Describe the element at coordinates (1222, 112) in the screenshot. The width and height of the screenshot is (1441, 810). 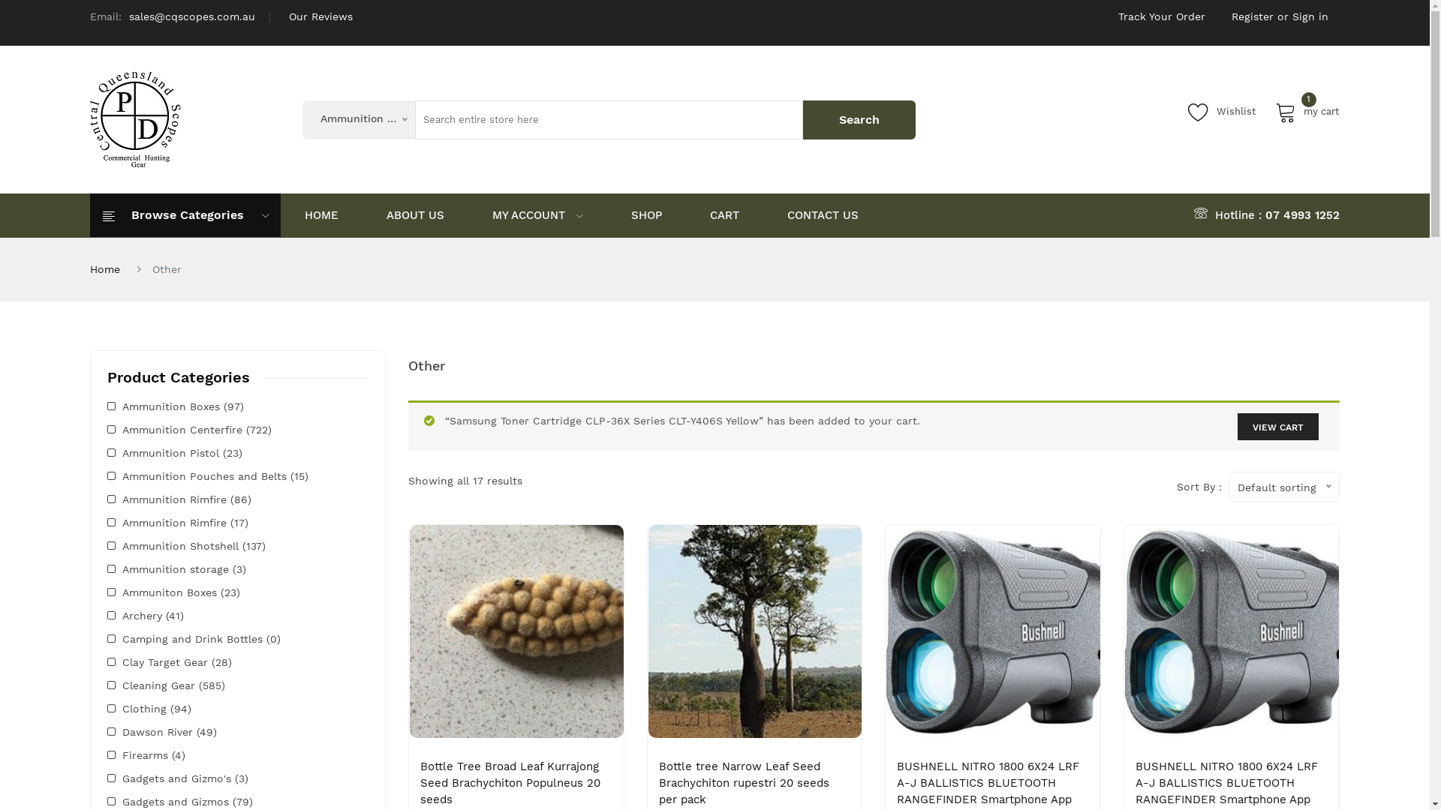
I see `Wishlist` at that location.